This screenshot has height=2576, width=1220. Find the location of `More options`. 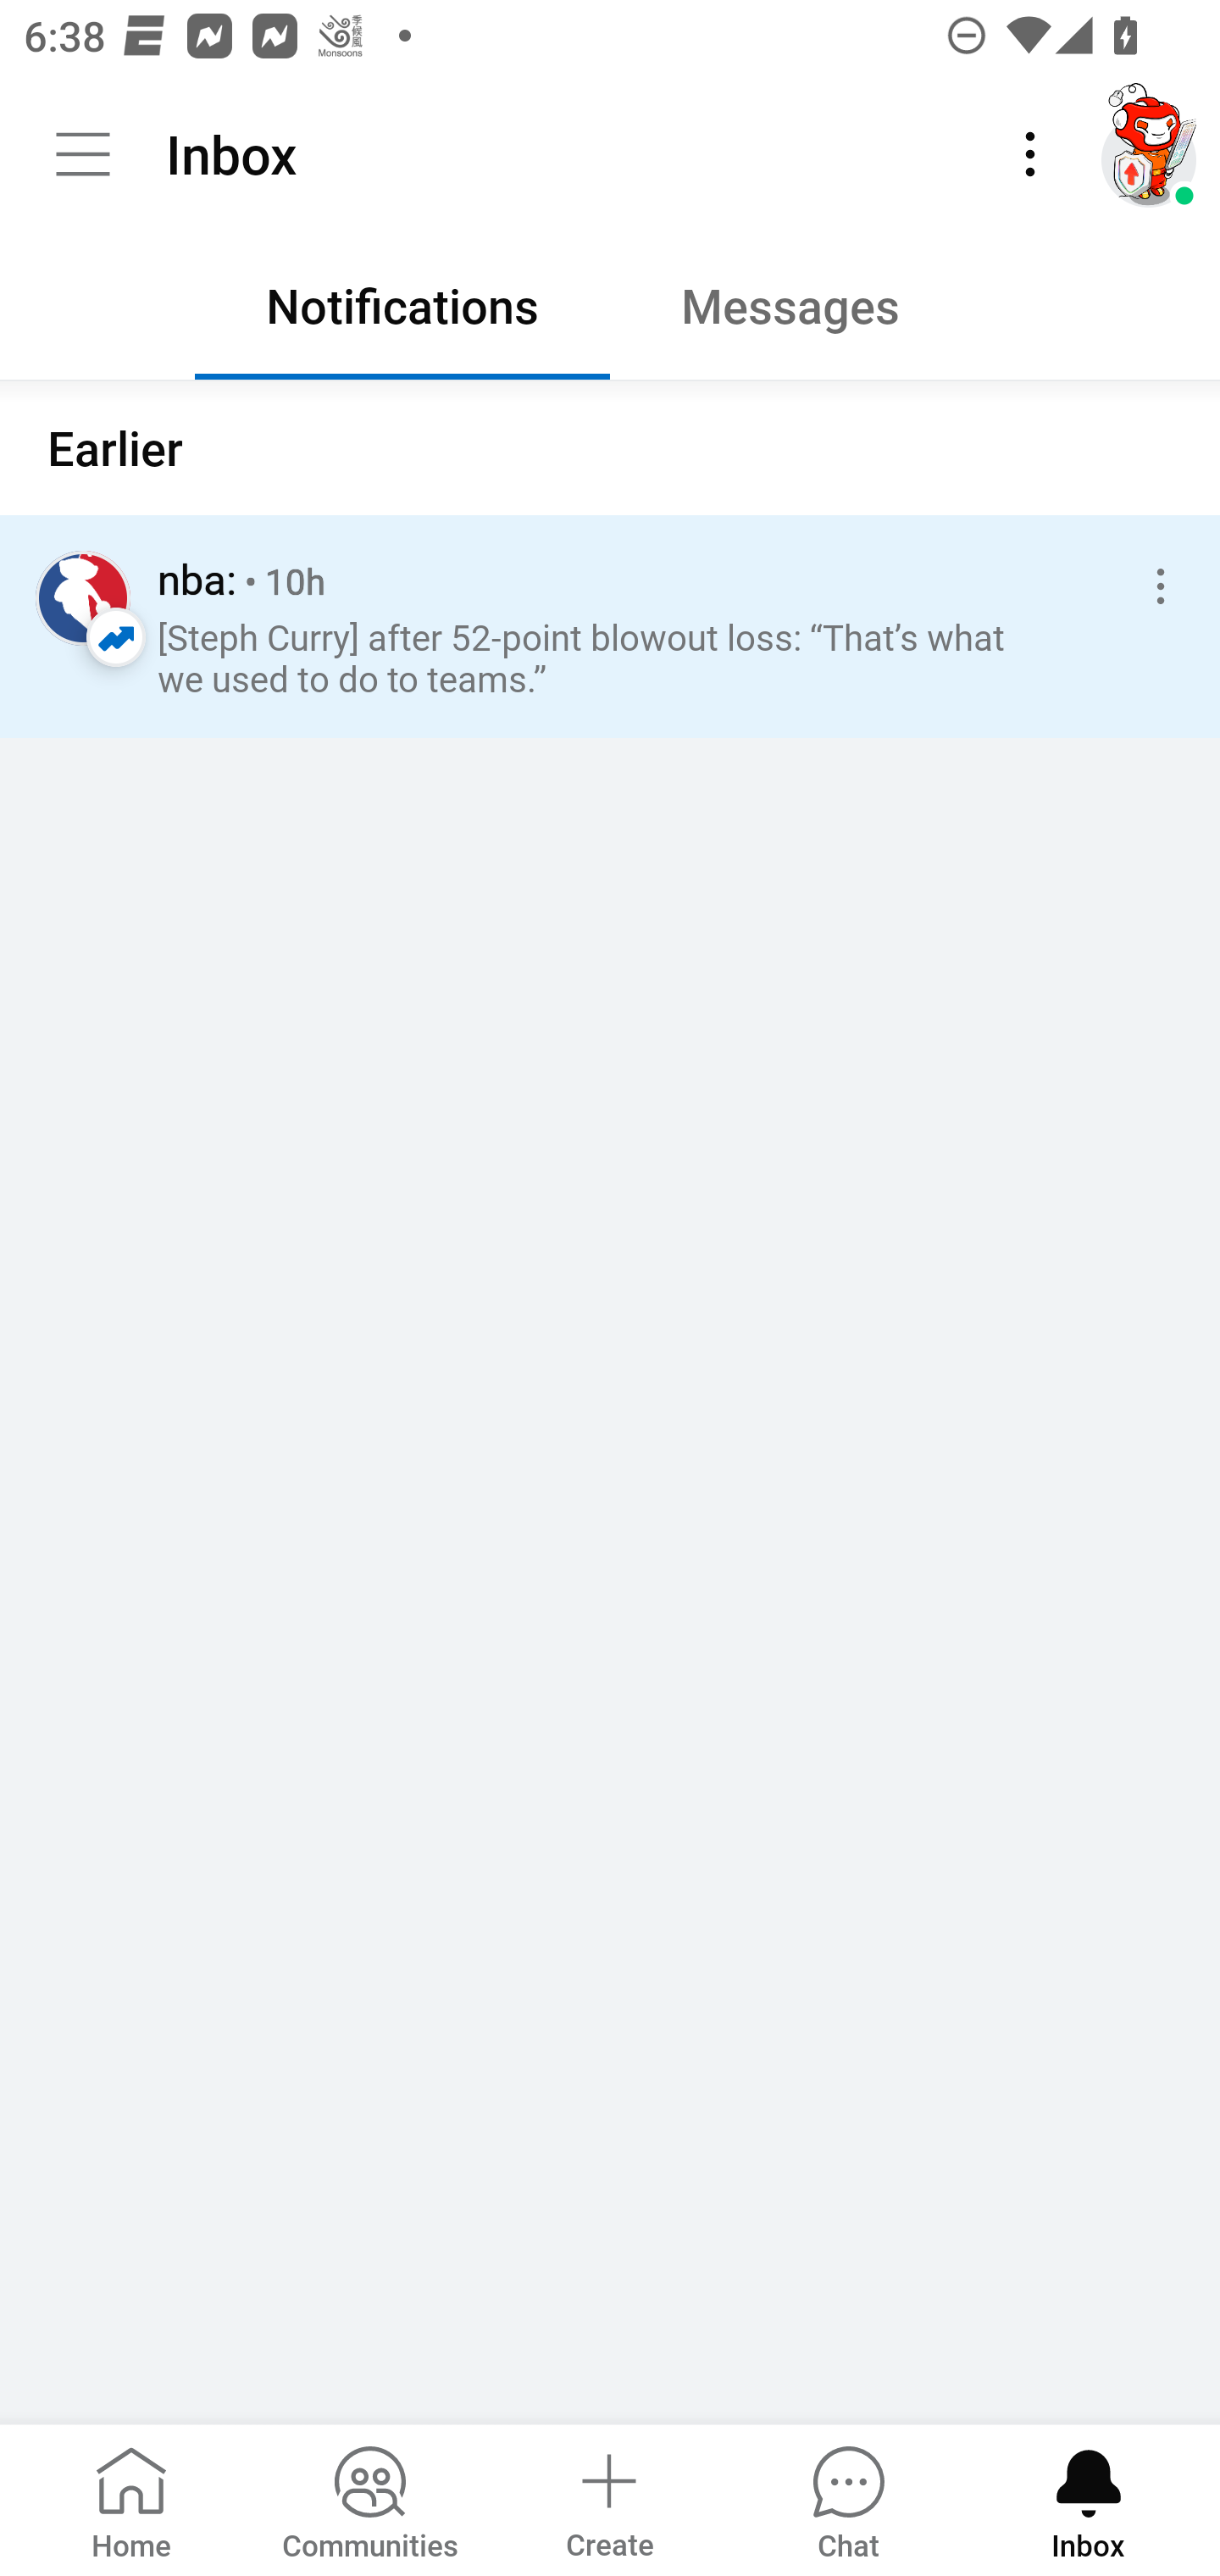

More options is located at coordinates (1154, 586).